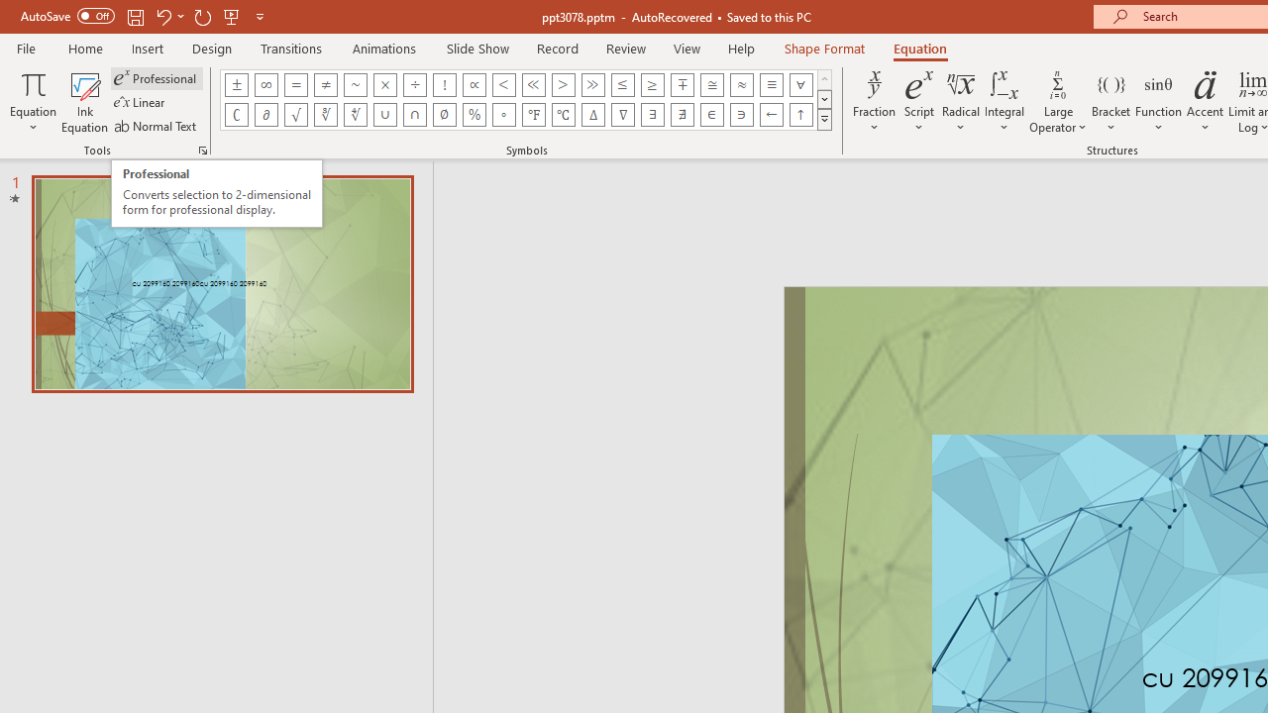  Describe the element at coordinates (527, 99) in the screenshot. I see `AutomationID: EquationSymbolsInsertGallery` at that location.